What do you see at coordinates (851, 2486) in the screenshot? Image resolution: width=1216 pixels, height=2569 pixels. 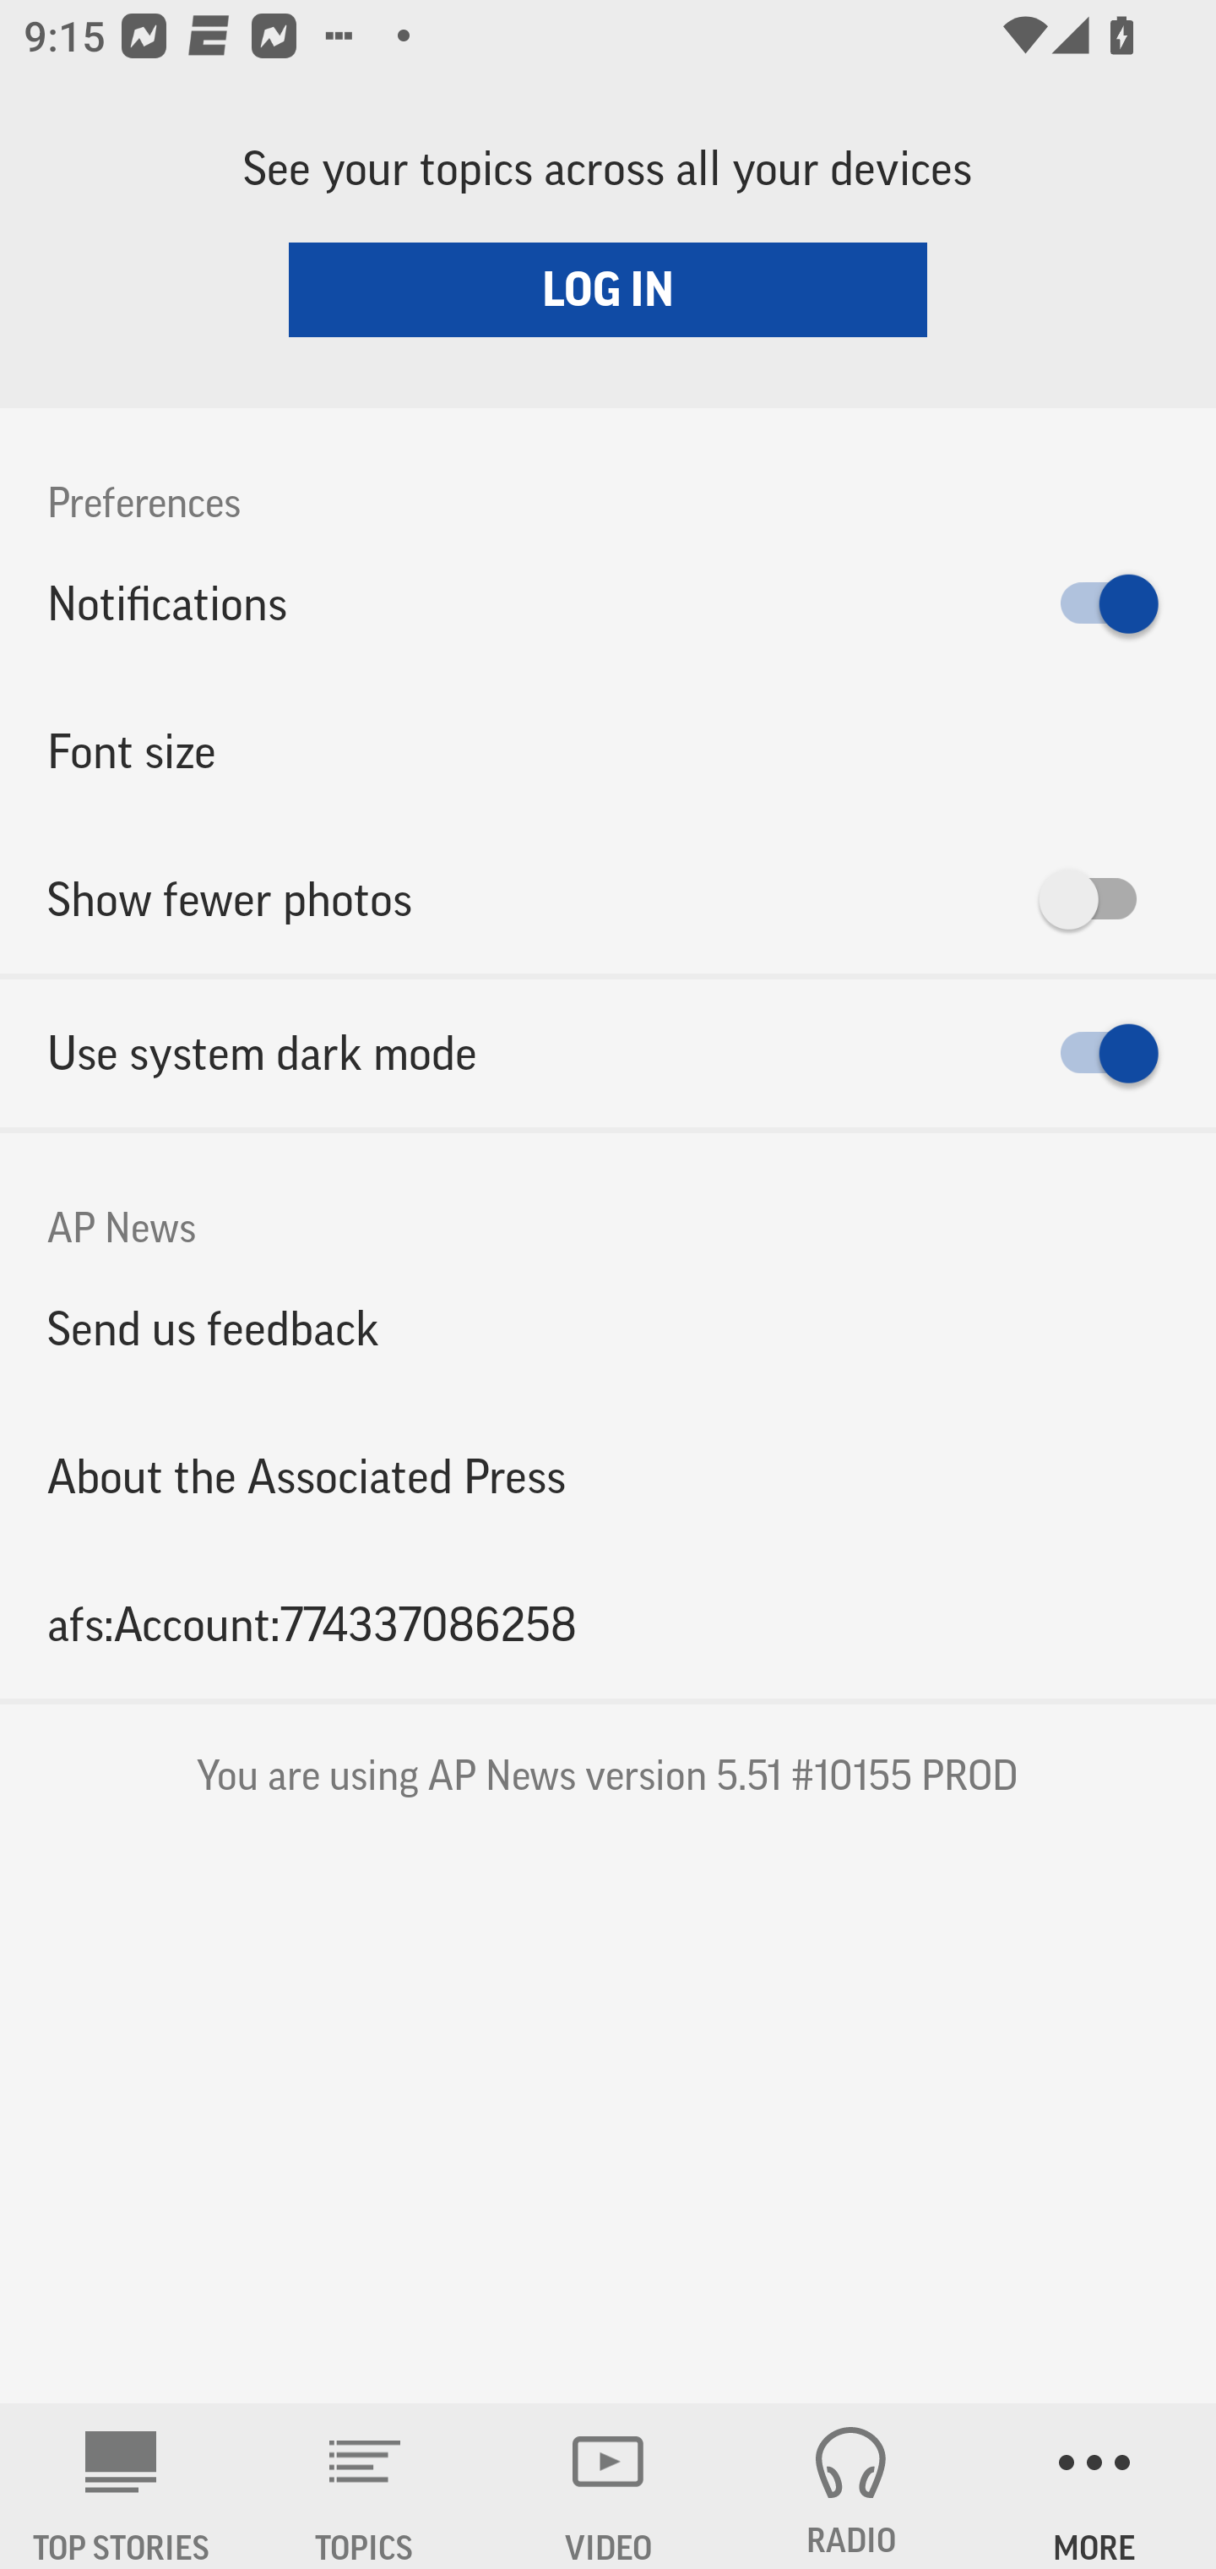 I see `RADIO` at bounding box center [851, 2486].